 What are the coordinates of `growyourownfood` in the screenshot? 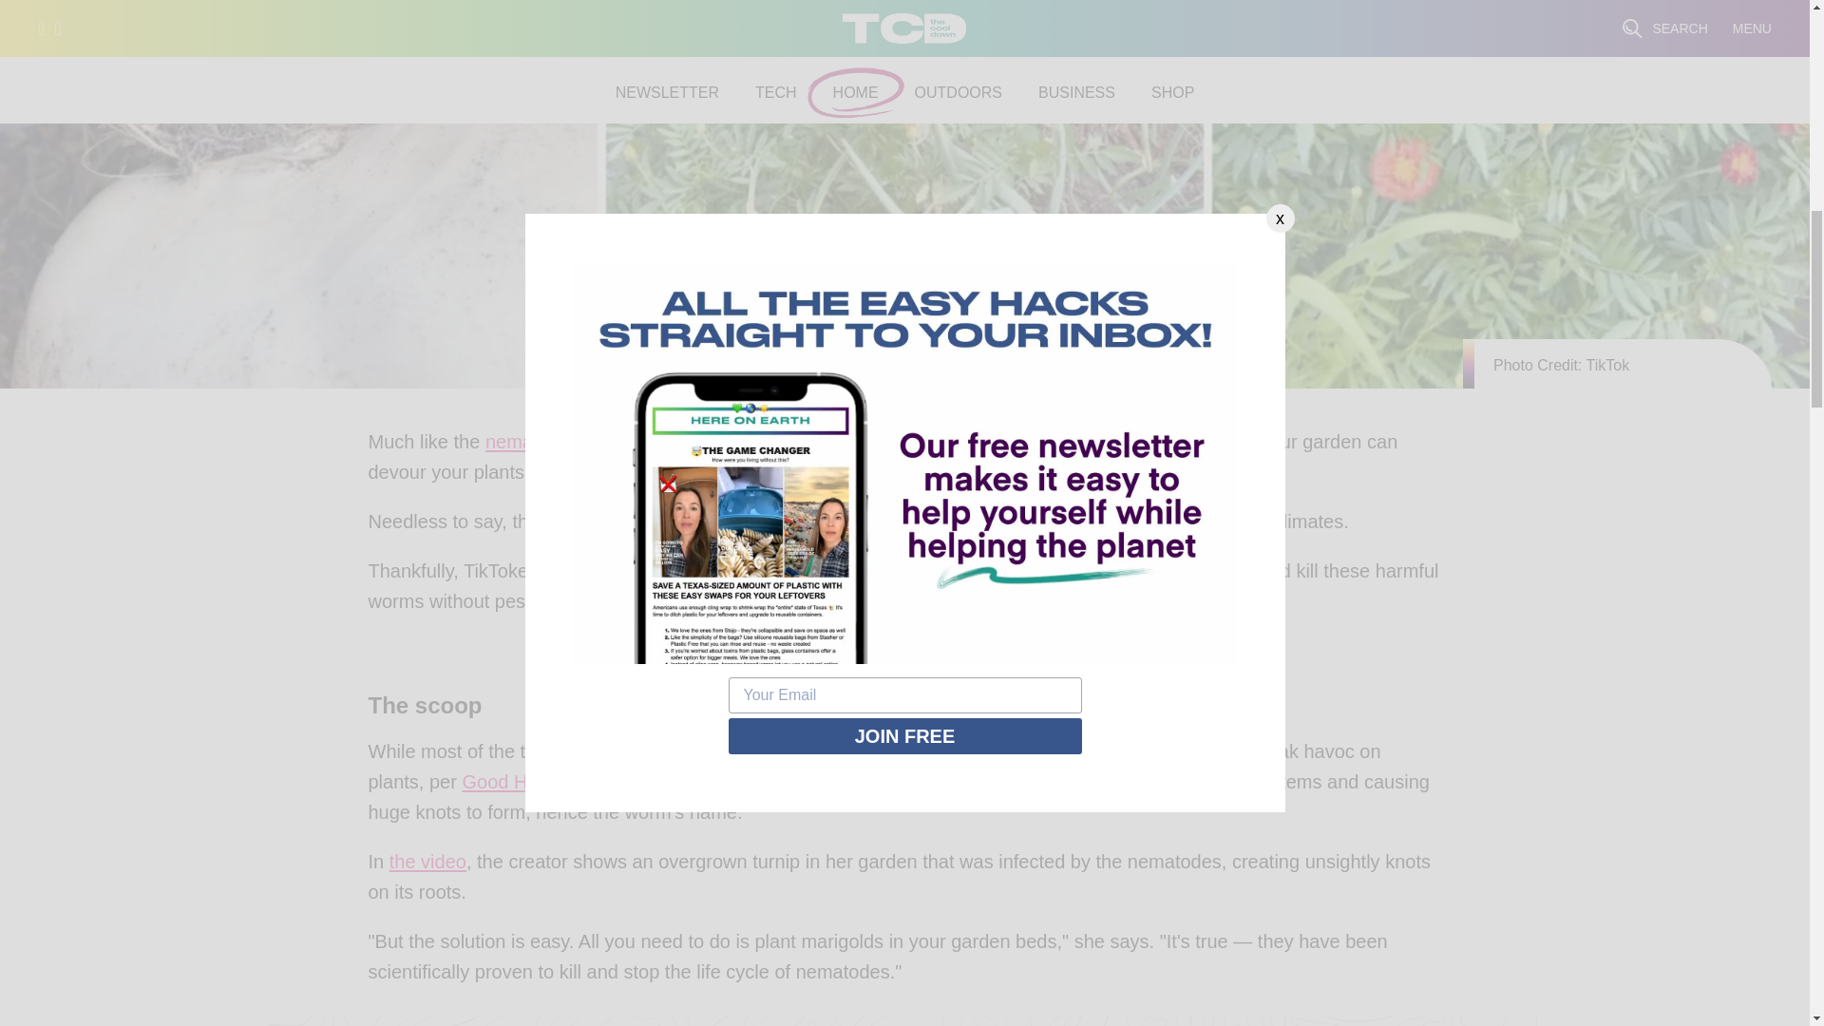 It's located at (695, 657).